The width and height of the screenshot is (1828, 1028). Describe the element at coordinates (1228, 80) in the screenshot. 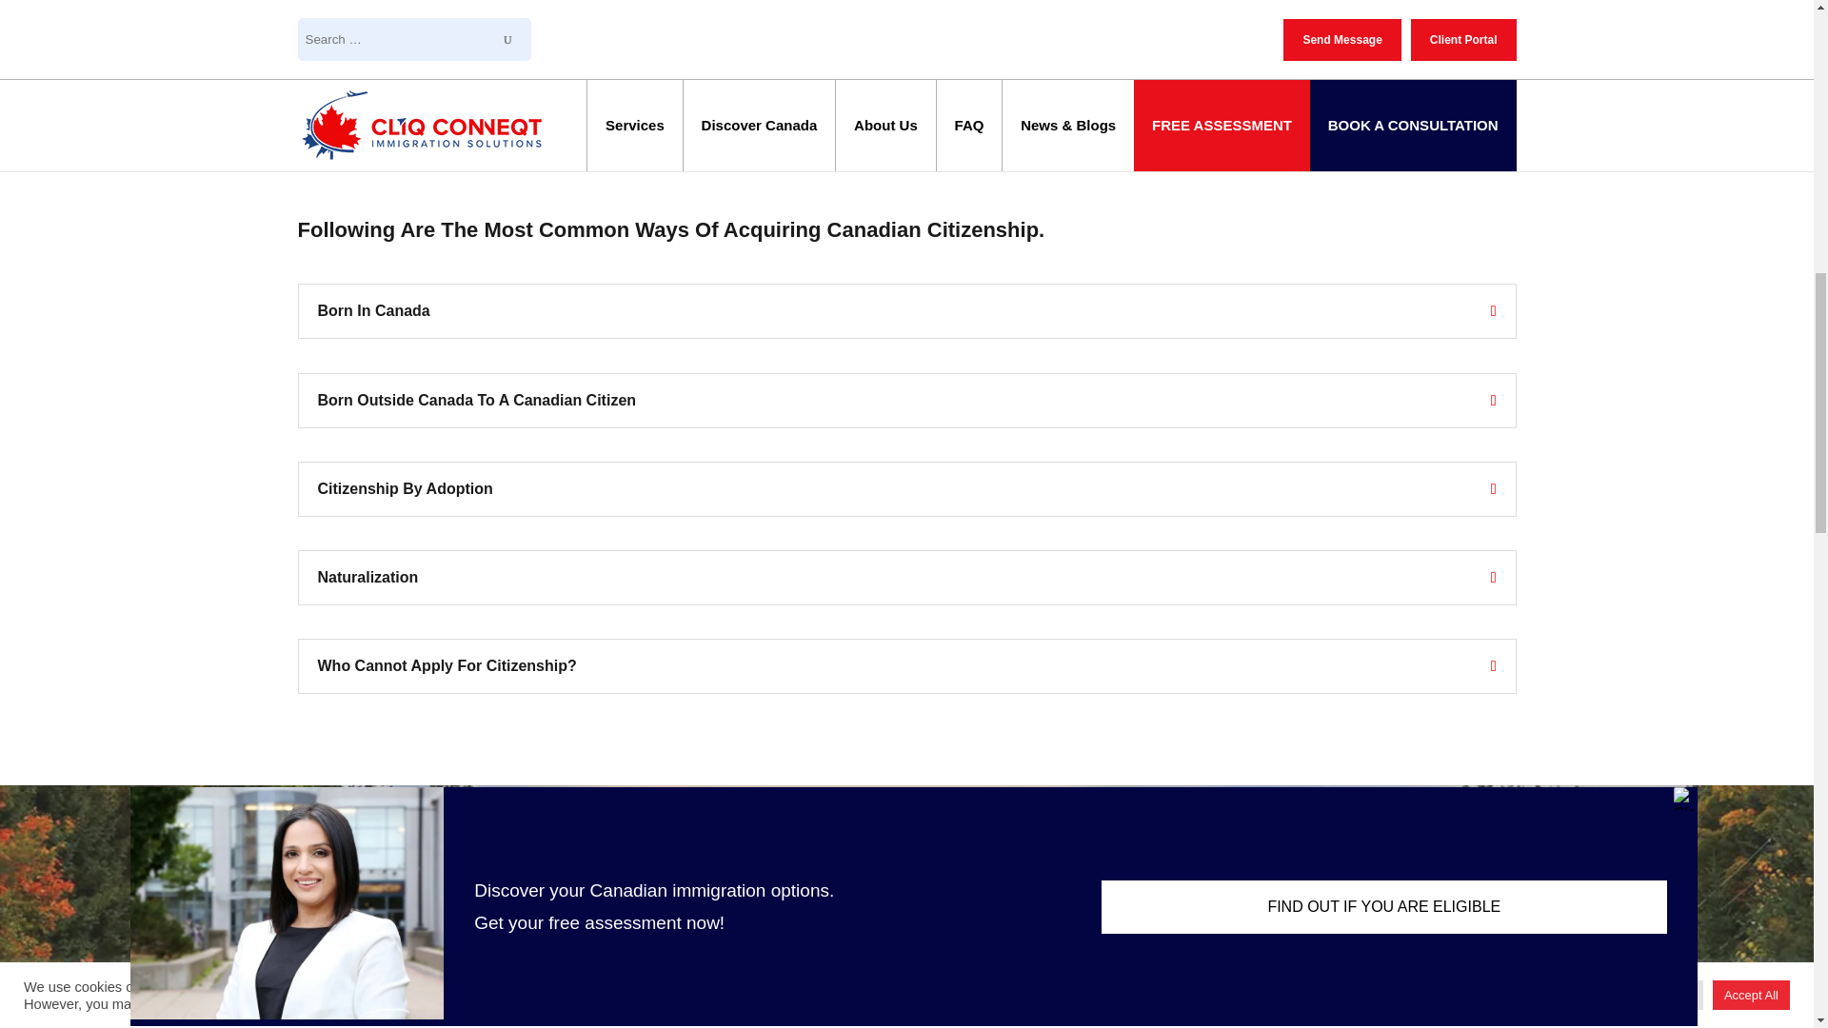

I see `Canadian flags in the sky` at that location.